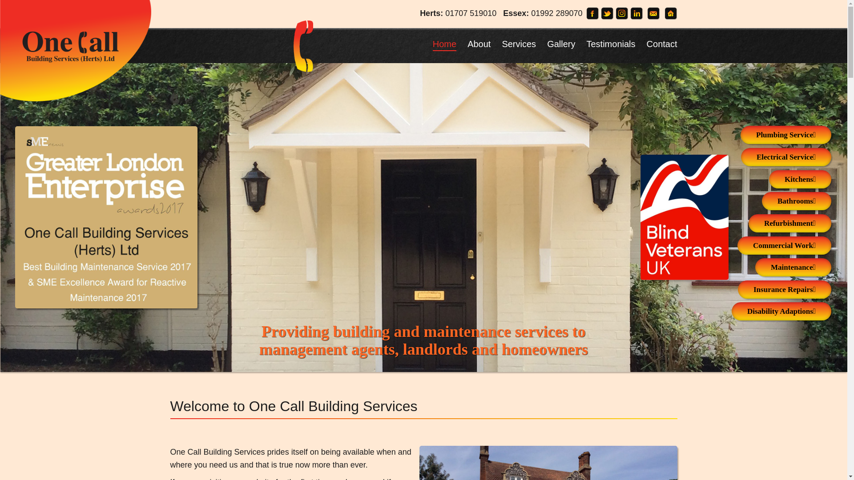 The height and width of the screenshot is (480, 854). Describe the element at coordinates (479, 44) in the screenshot. I see `About` at that location.